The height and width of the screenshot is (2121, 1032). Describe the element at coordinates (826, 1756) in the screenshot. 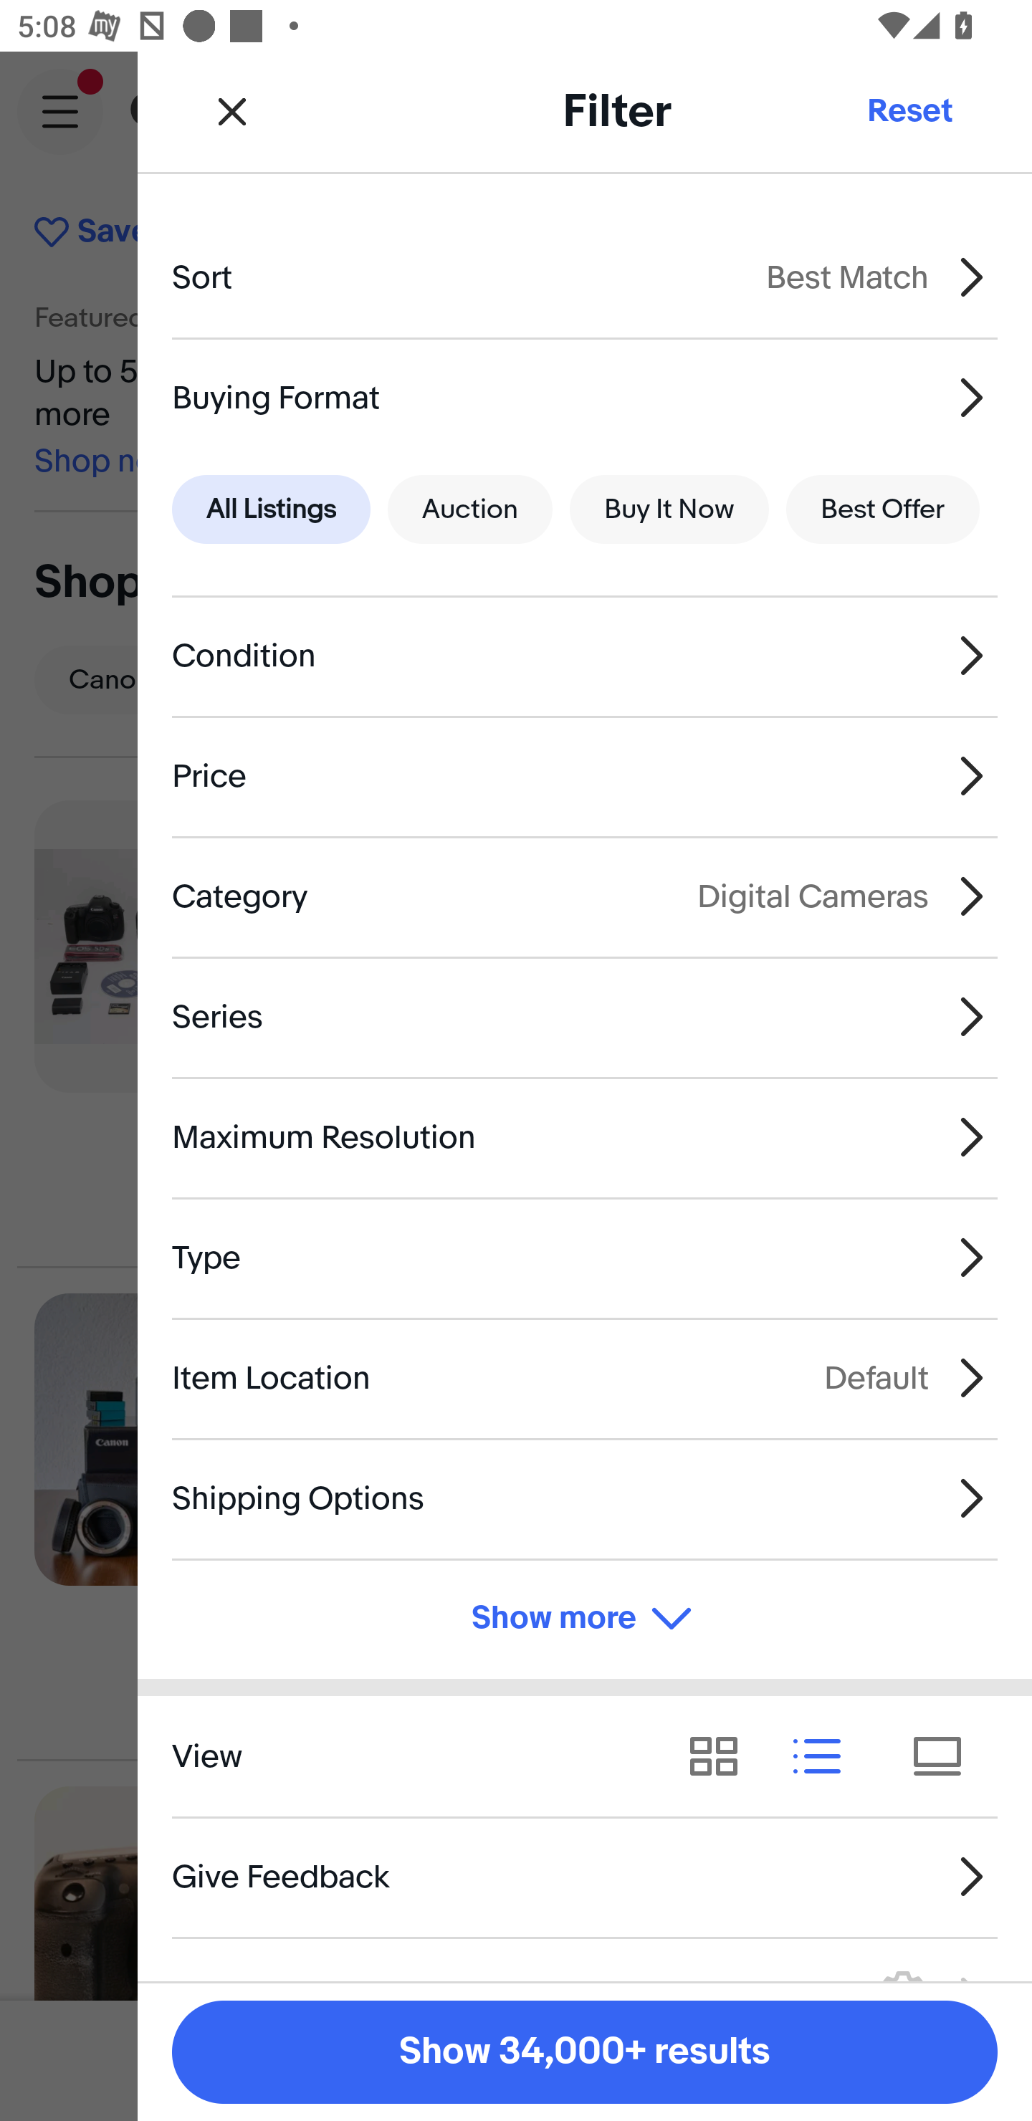

I see `View results as list` at that location.